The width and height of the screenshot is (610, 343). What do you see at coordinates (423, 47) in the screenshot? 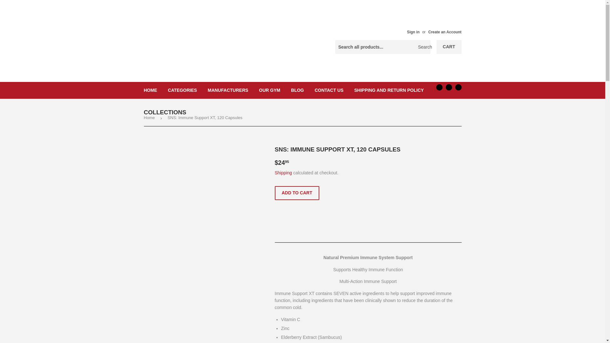
I see `Search` at bounding box center [423, 47].